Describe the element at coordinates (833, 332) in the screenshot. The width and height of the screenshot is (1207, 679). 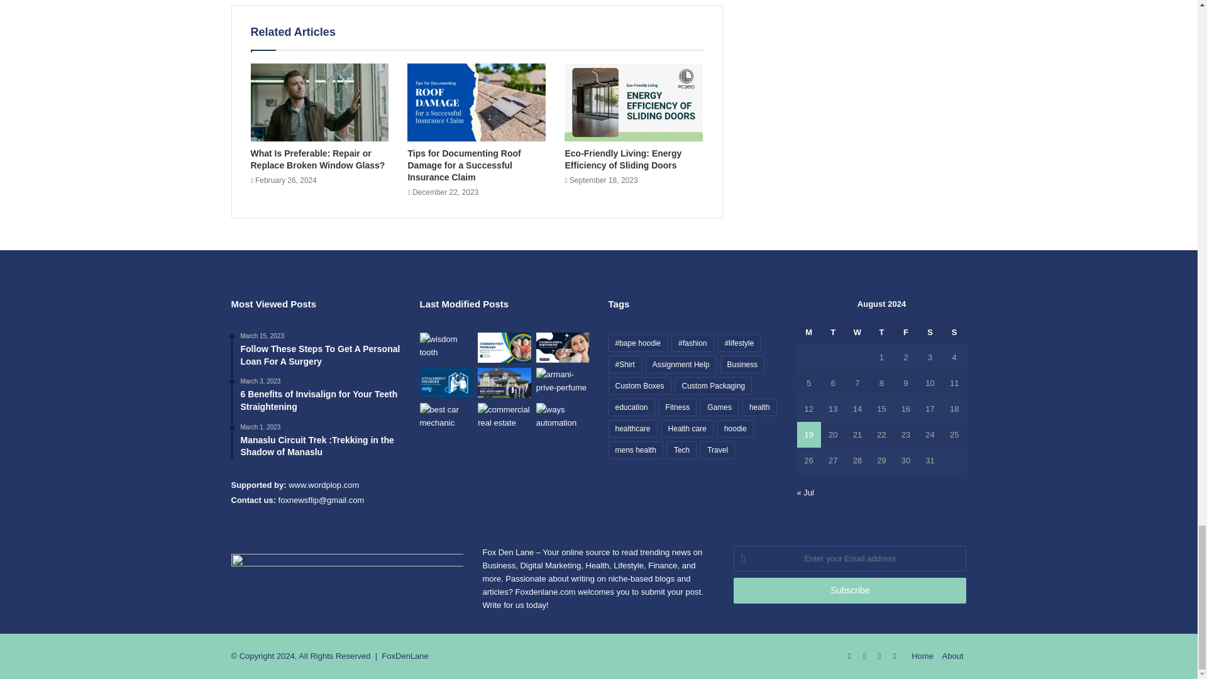
I see `Tuesday` at that location.